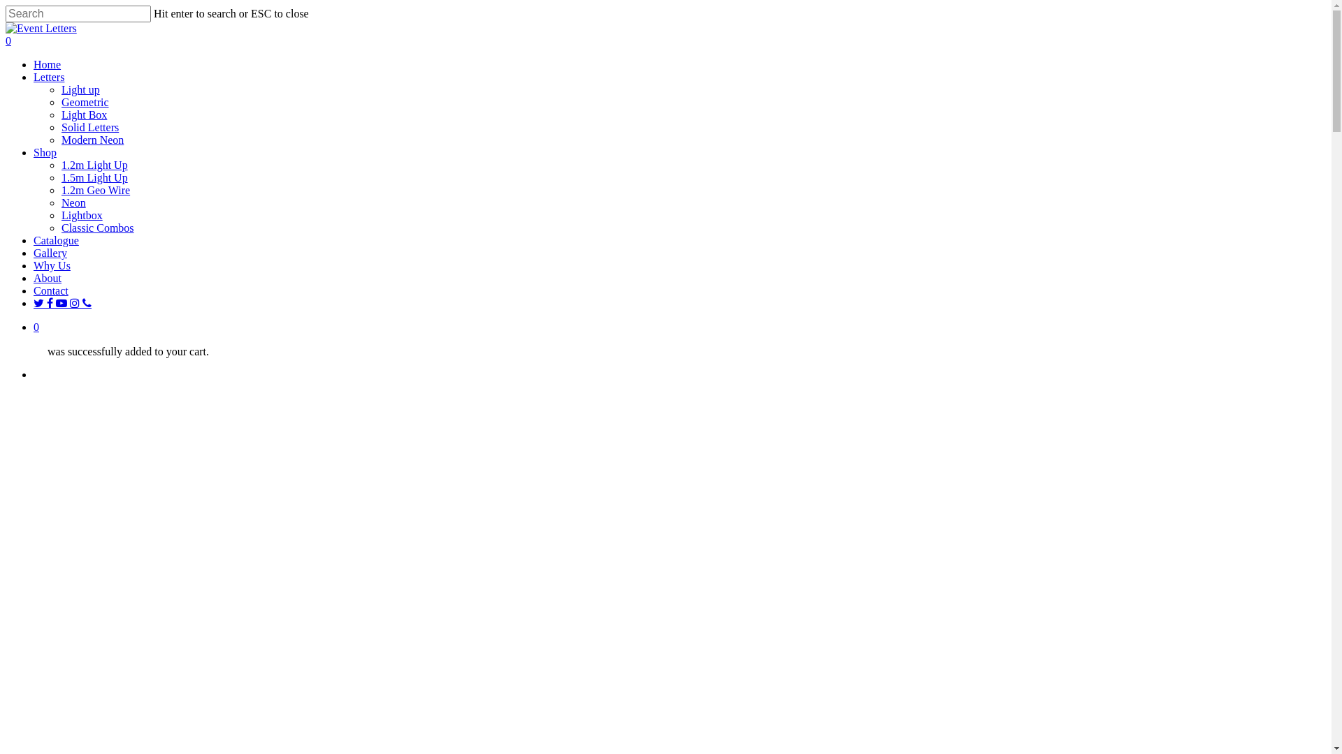 This screenshot has width=1342, height=754. I want to click on Classic Combos, so click(98, 228).